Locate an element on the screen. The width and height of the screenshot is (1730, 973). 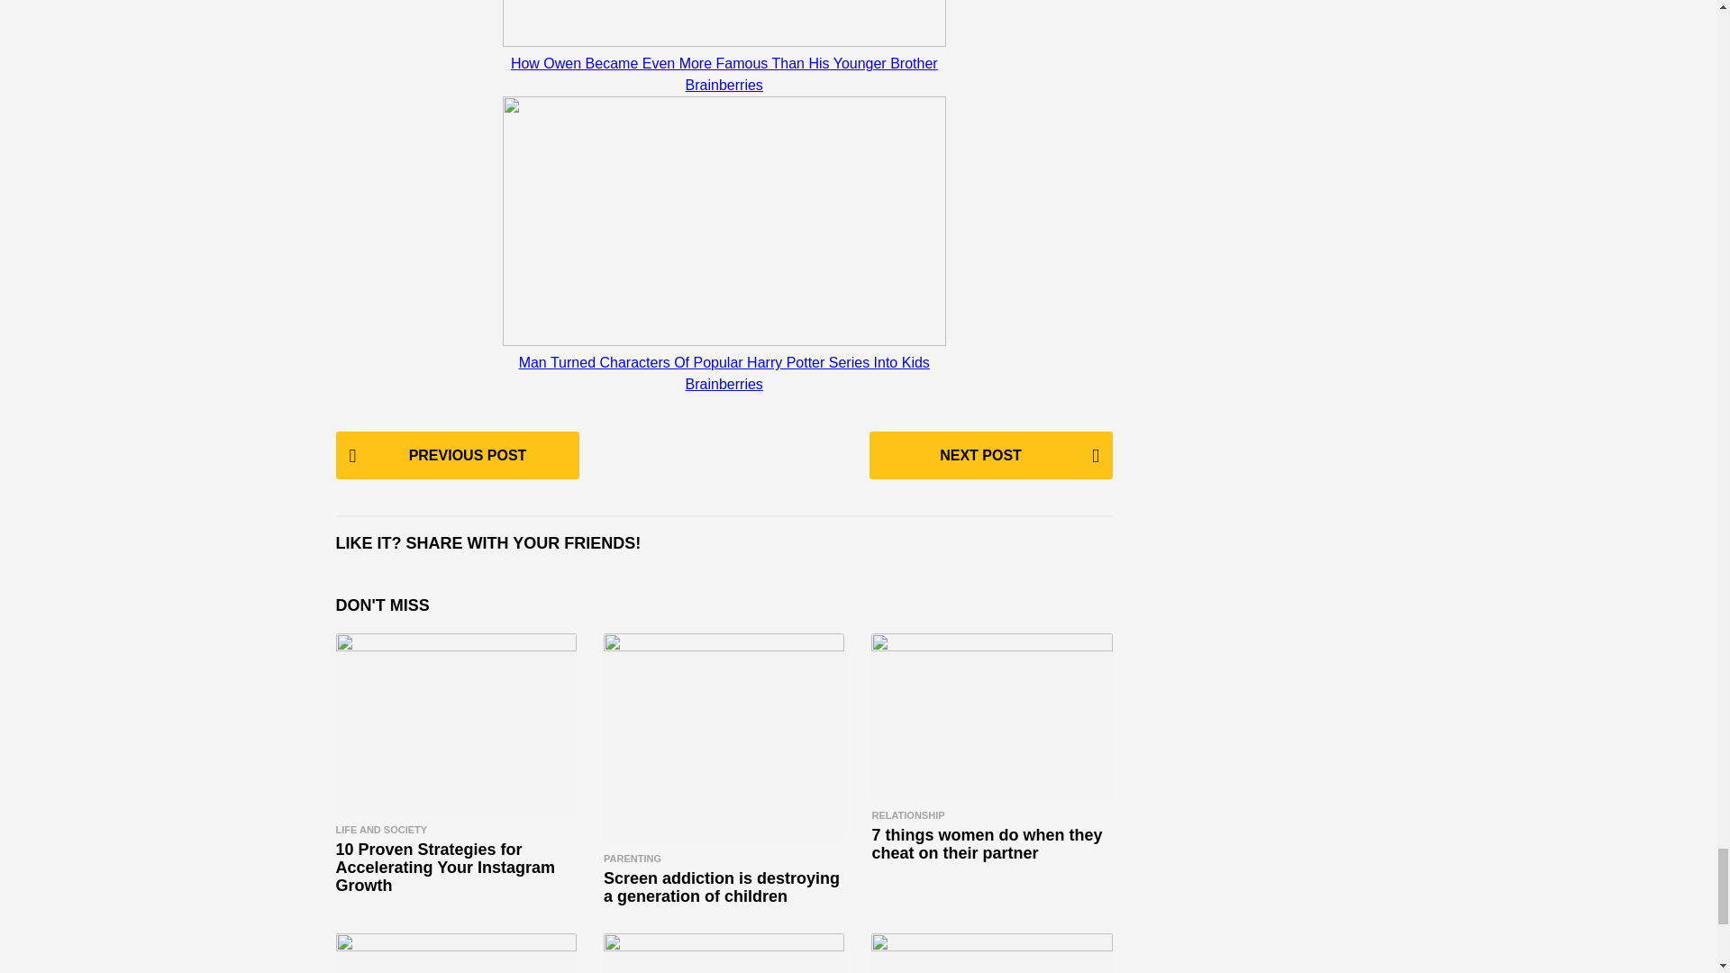
RELATIONSHIP is located at coordinates (908, 814).